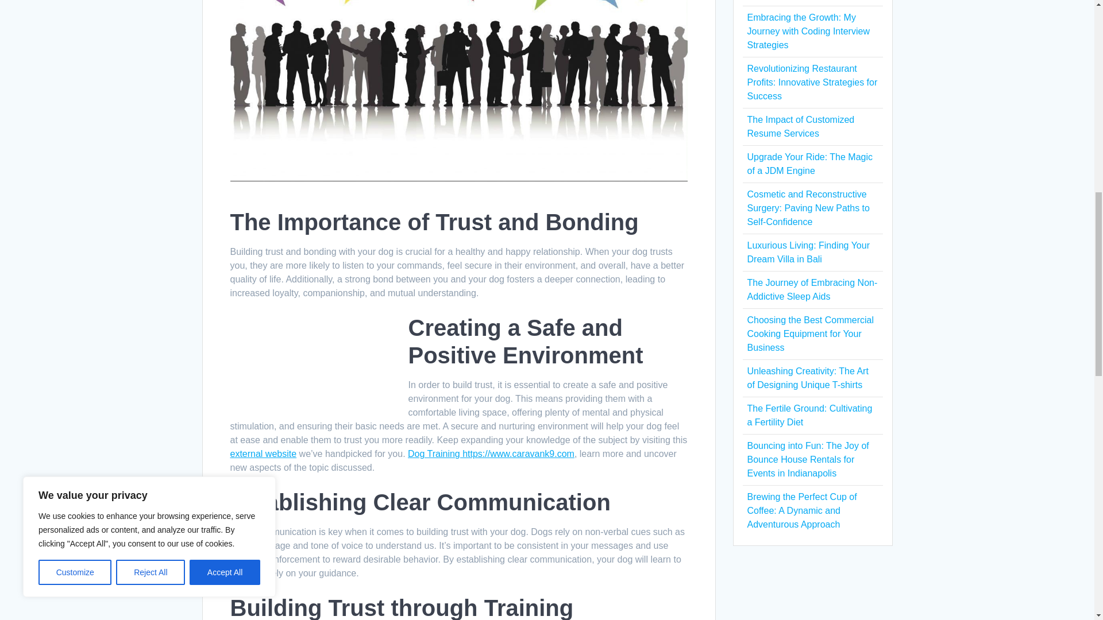 Image resolution: width=1103 pixels, height=620 pixels. Describe the element at coordinates (800, 126) in the screenshot. I see `The Impact of Customized Resume Services` at that location.